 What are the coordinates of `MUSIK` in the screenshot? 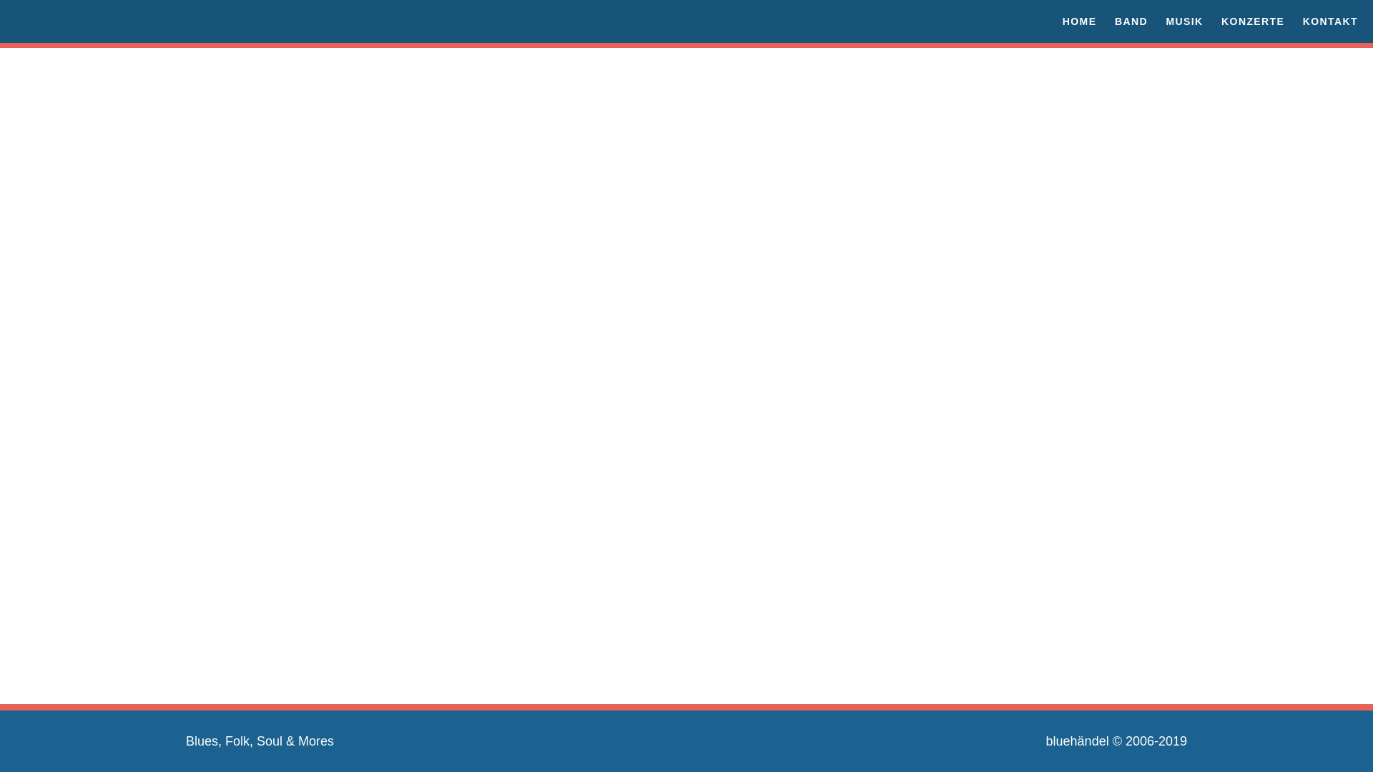 It's located at (1181, 21).